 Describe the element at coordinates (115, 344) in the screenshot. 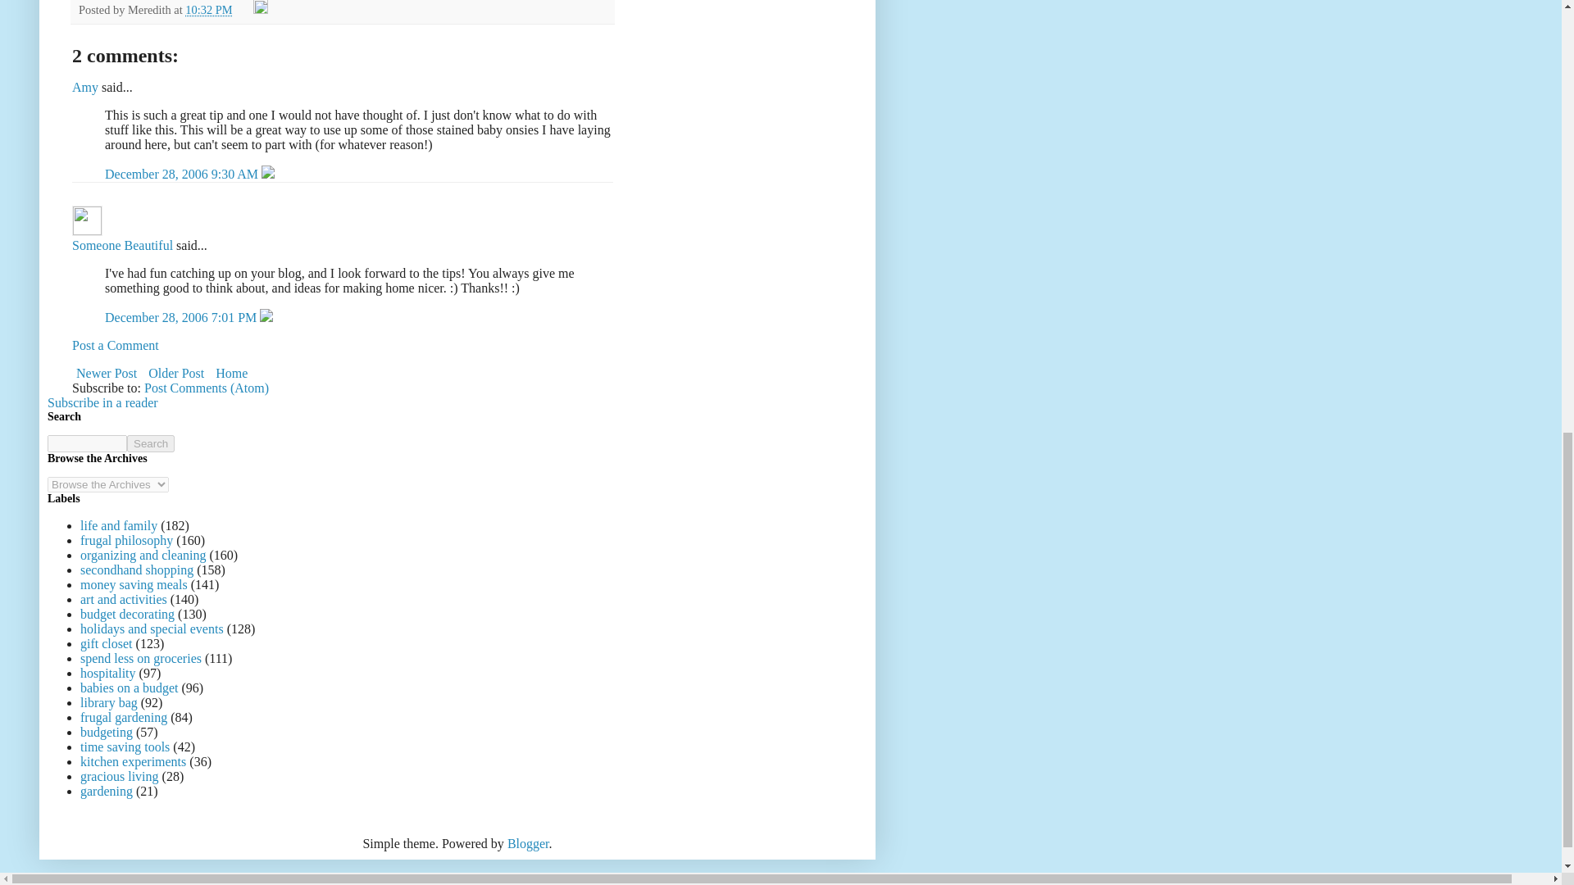

I see `Post a Comment` at that location.